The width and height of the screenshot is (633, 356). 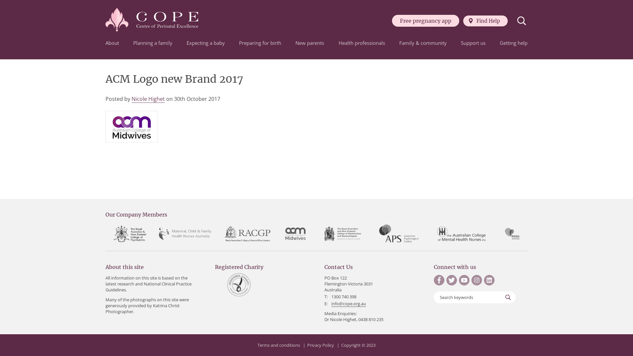 What do you see at coordinates (153, 43) in the screenshot?
I see `Planning a family` at bounding box center [153, 43].